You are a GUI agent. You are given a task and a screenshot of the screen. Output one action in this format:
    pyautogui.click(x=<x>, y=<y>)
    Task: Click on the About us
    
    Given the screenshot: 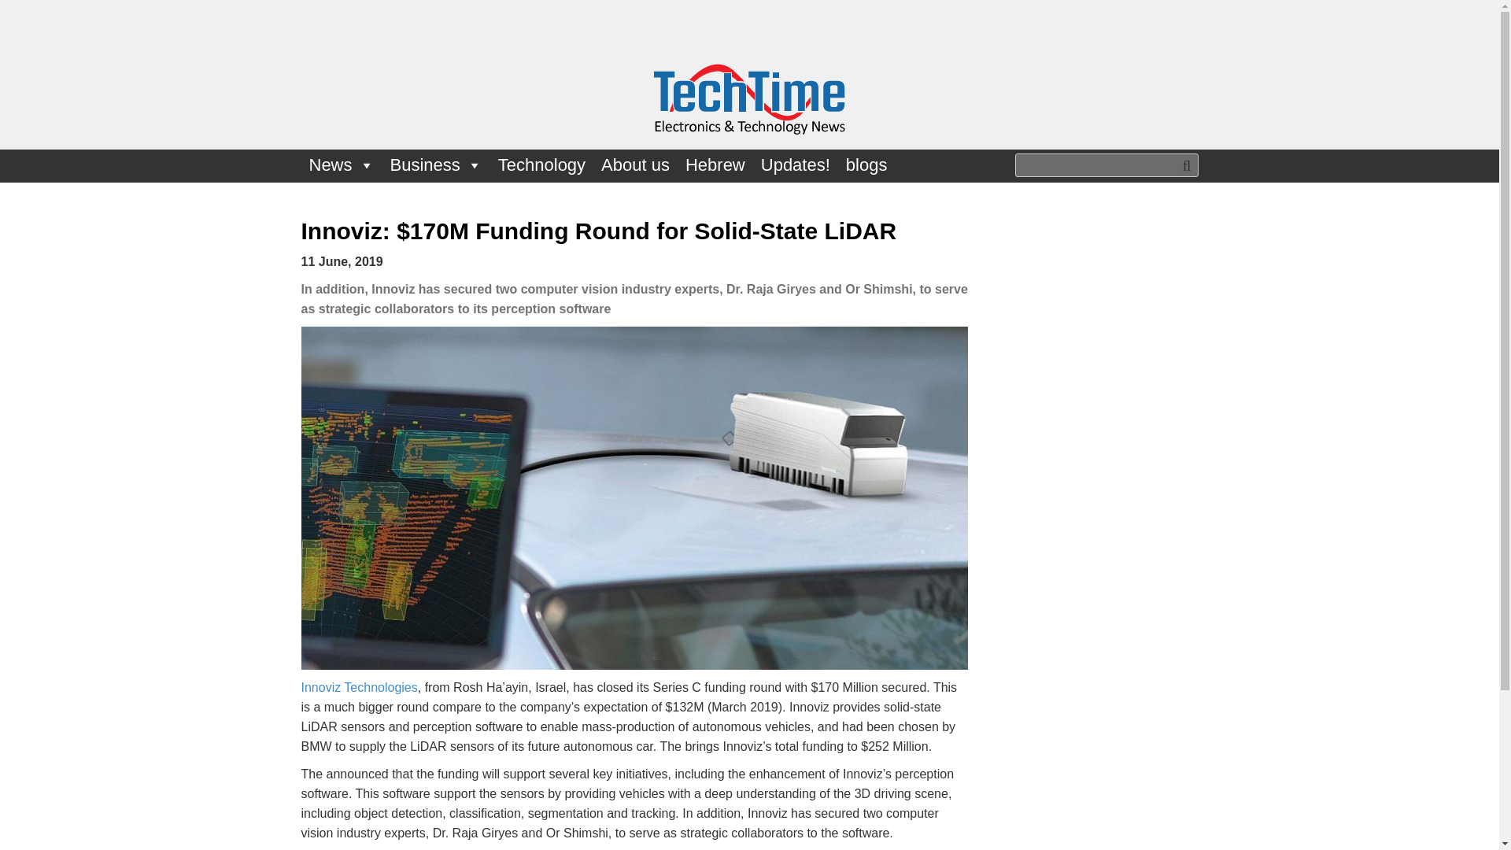 What is the action you would take?
    pyautogui.click(x=635, y=165)
    